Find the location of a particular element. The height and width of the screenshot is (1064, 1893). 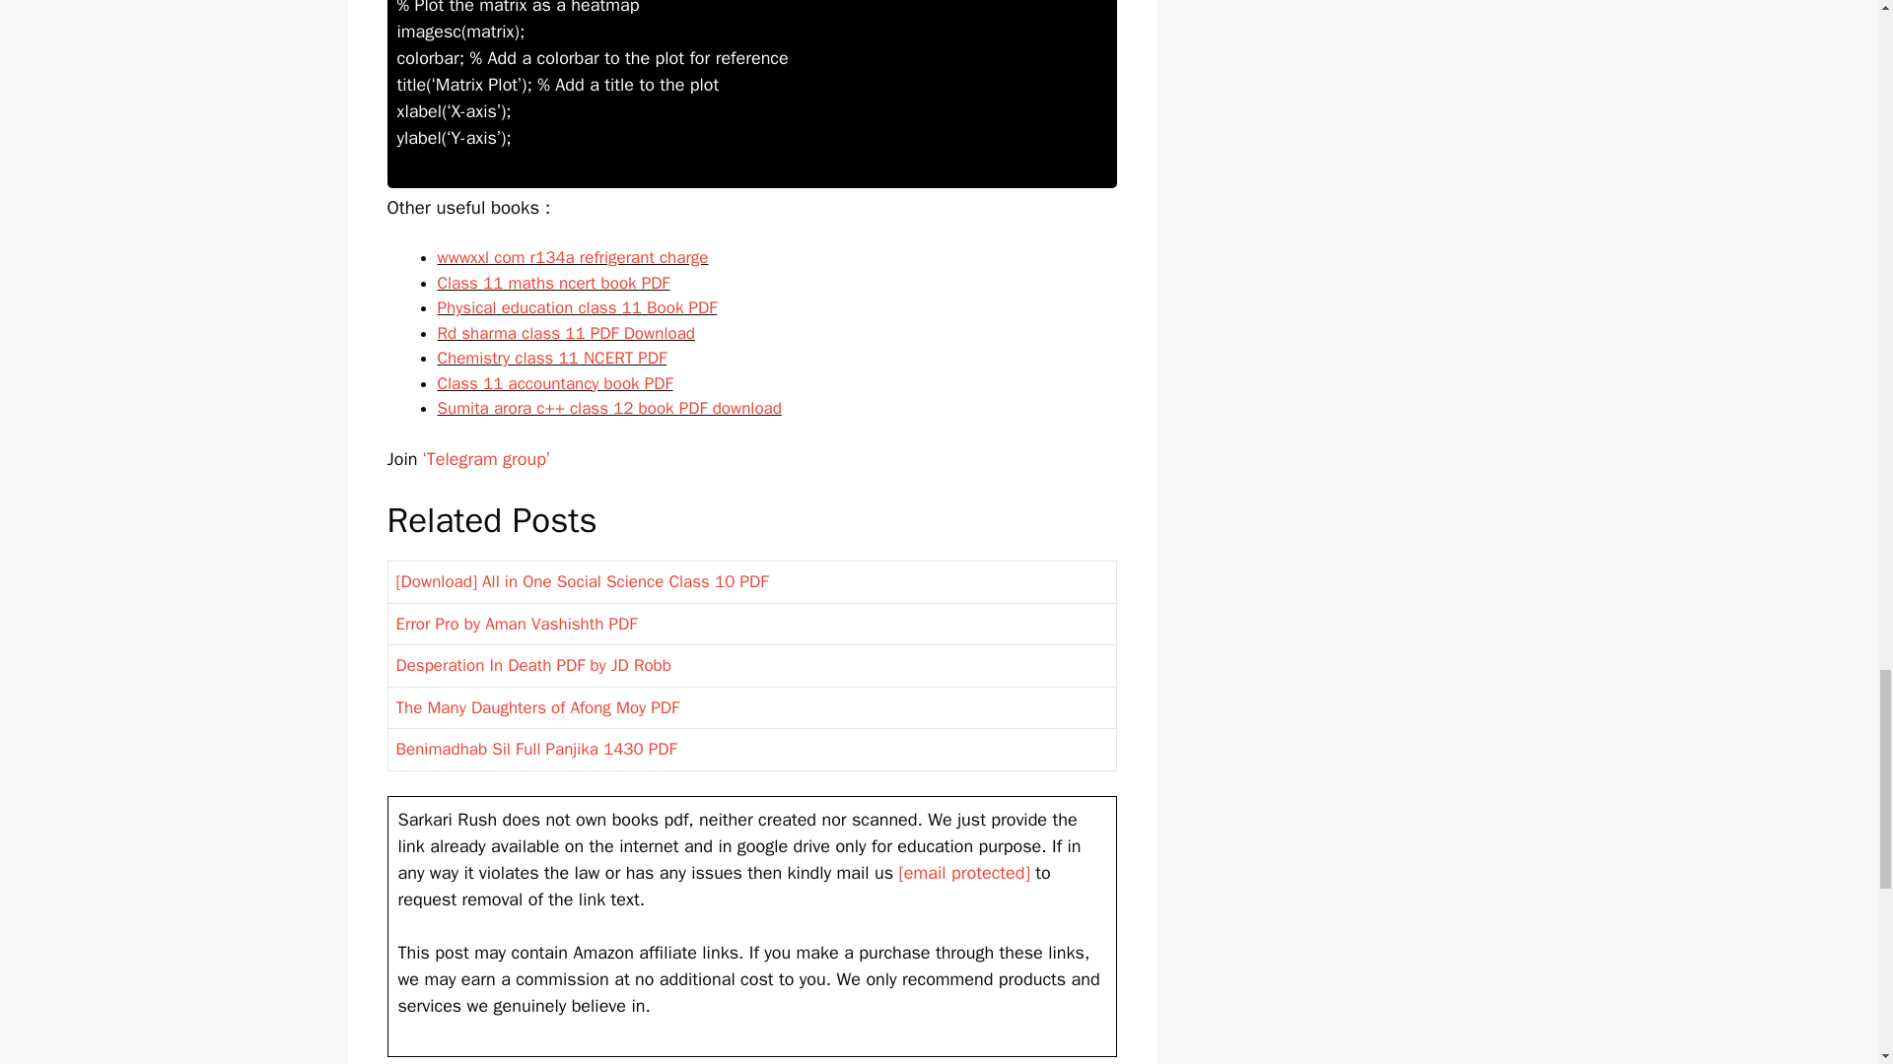

Physical education class 11 Book PDF is located at coordinates (577, 307).